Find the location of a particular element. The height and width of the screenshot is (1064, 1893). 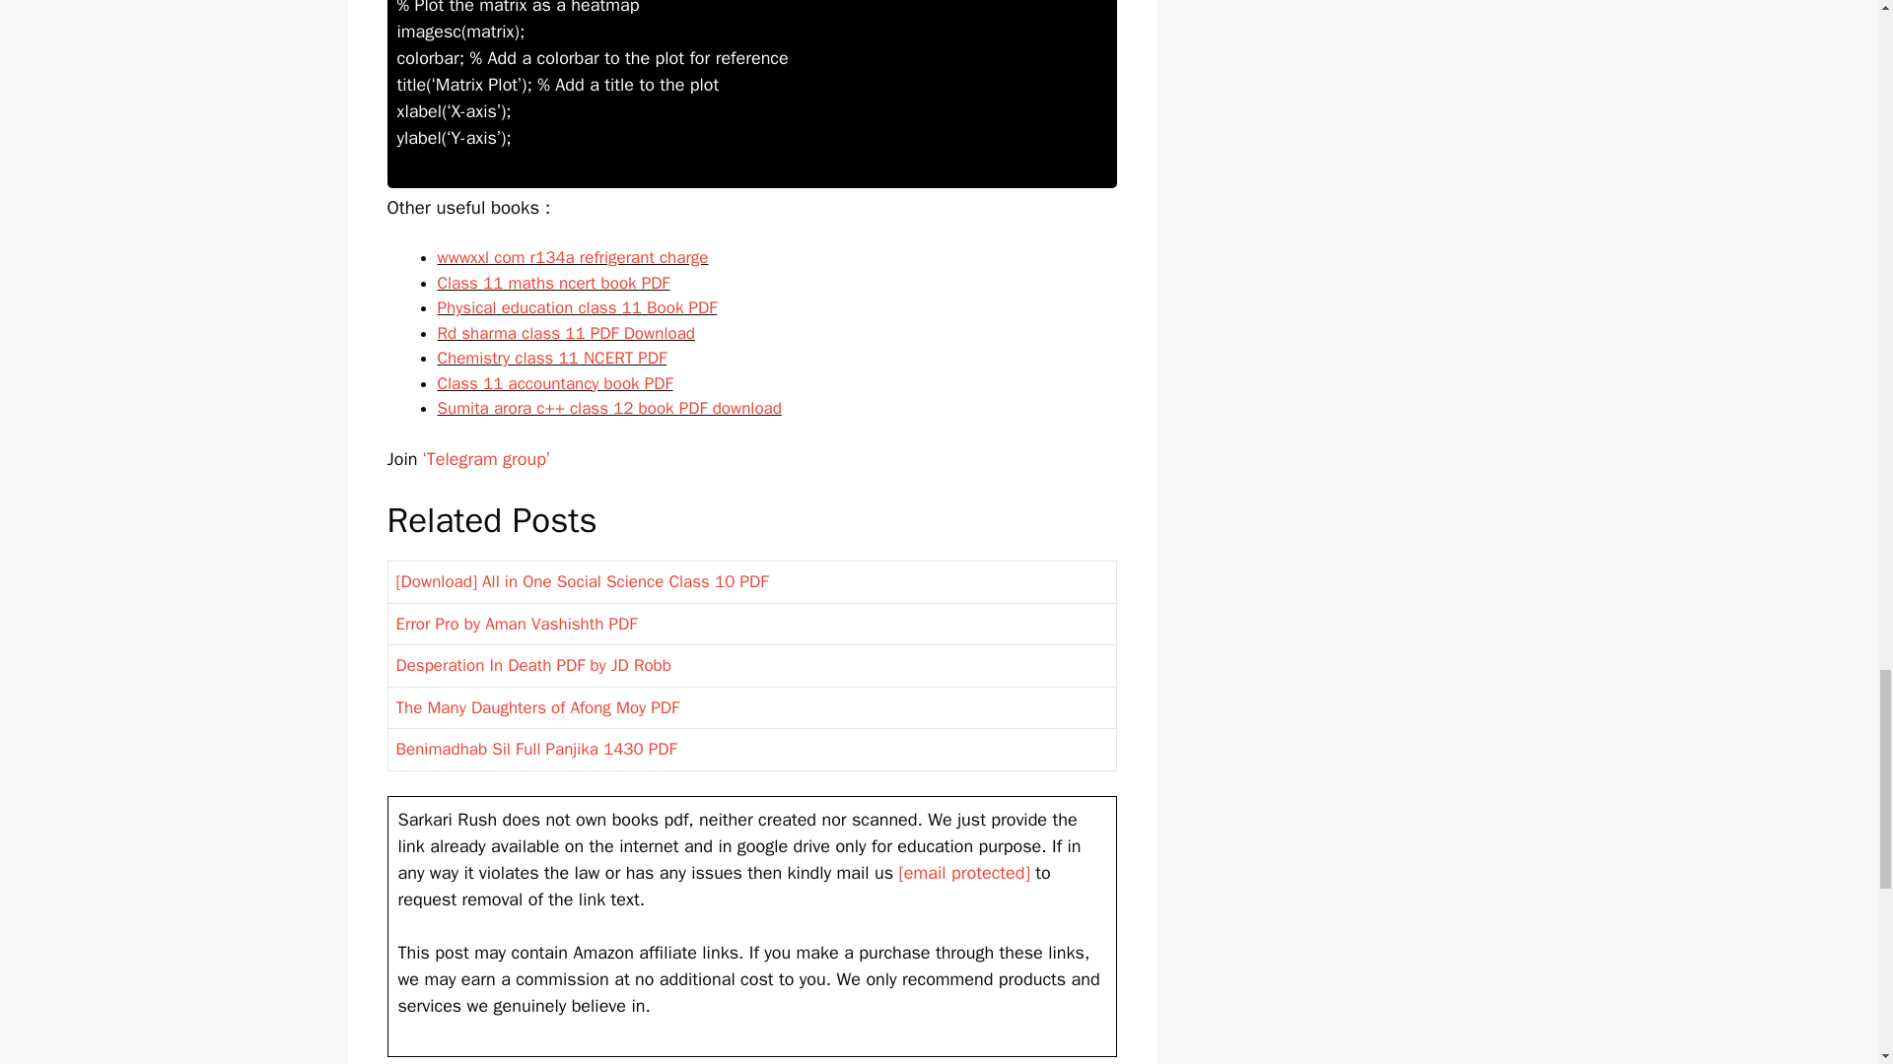

Physical education class 11 Book PDF is located at coordinates (577, 307).